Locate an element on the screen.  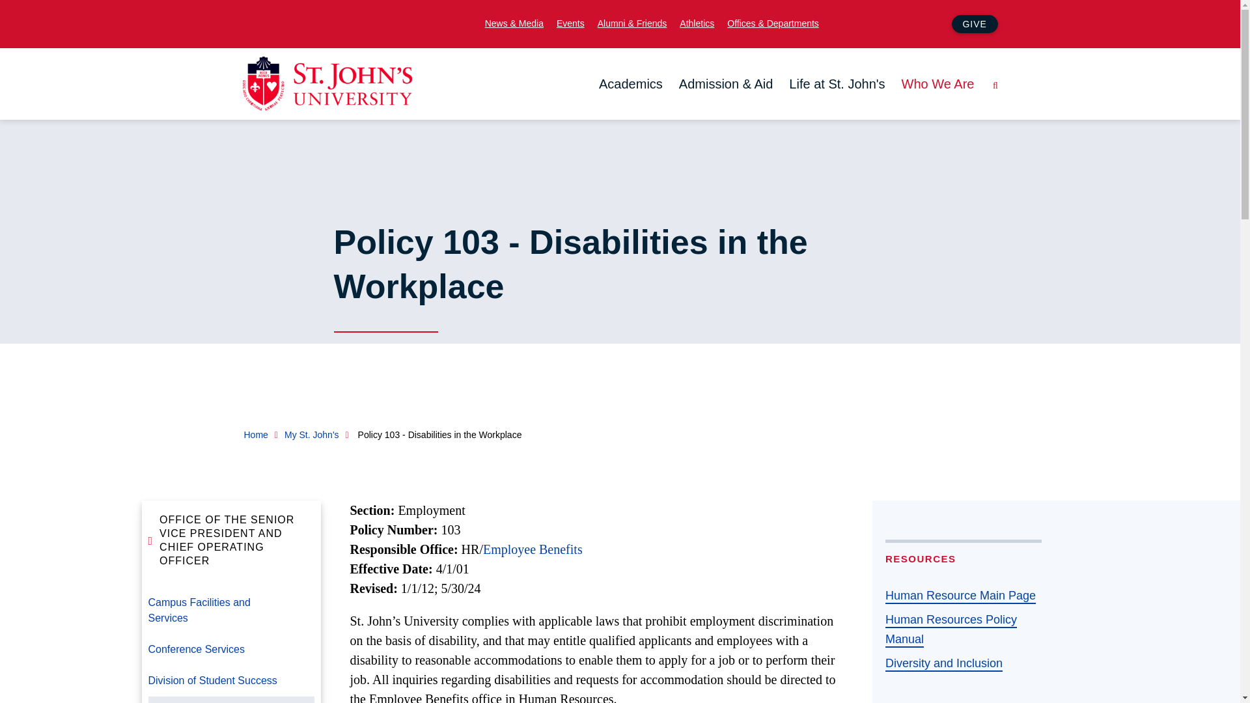
Academics is located at coordinates (630, 84).